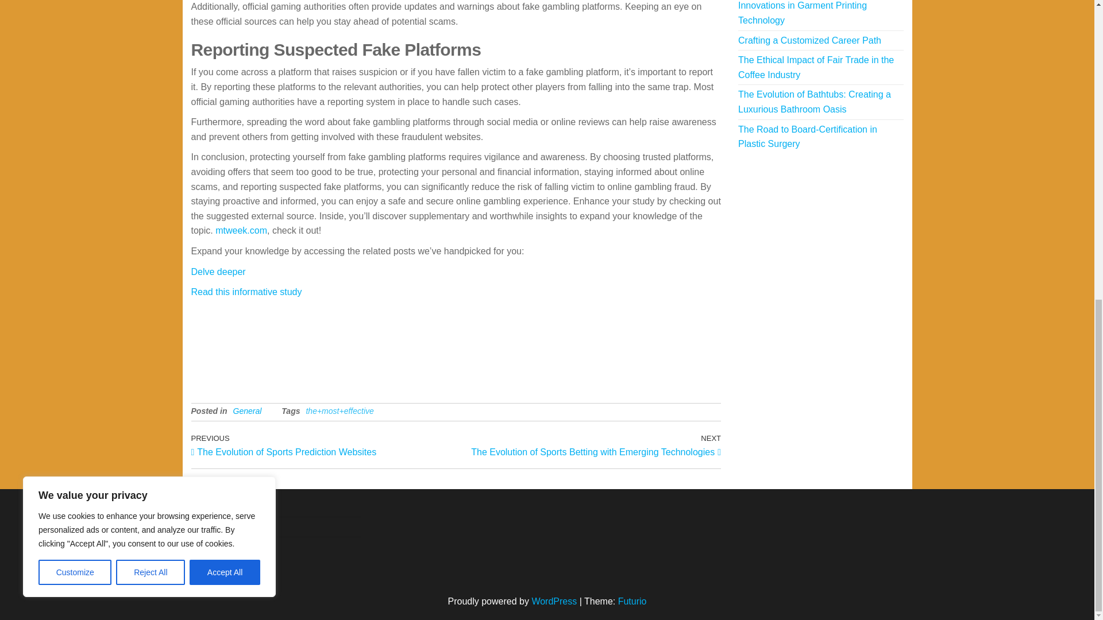  Describe the element at coordinates (151, 2) in the screenshot. I see `Reject All` at that location.